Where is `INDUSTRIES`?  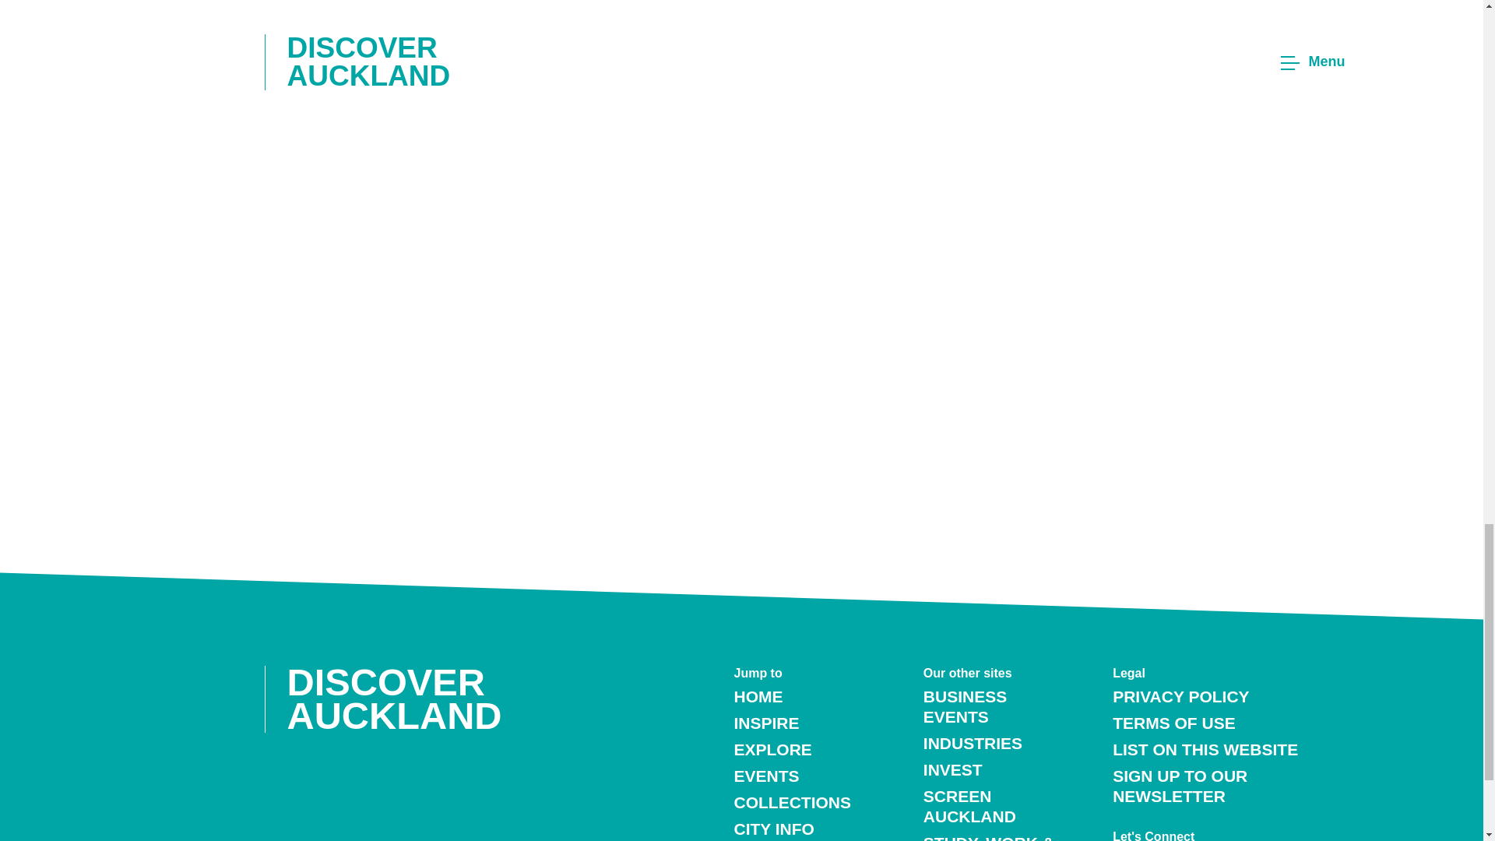 INDUSTRIES is located at coordinates (973, 743).